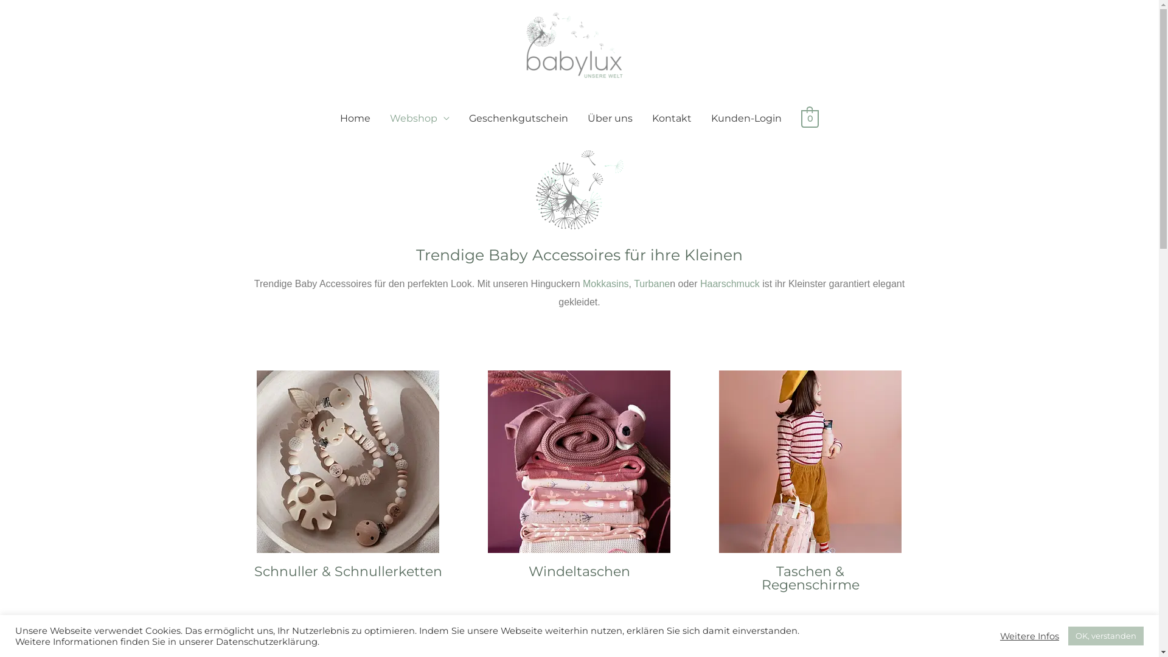  I want to click on Weitere Infos, so click(1029, 636).